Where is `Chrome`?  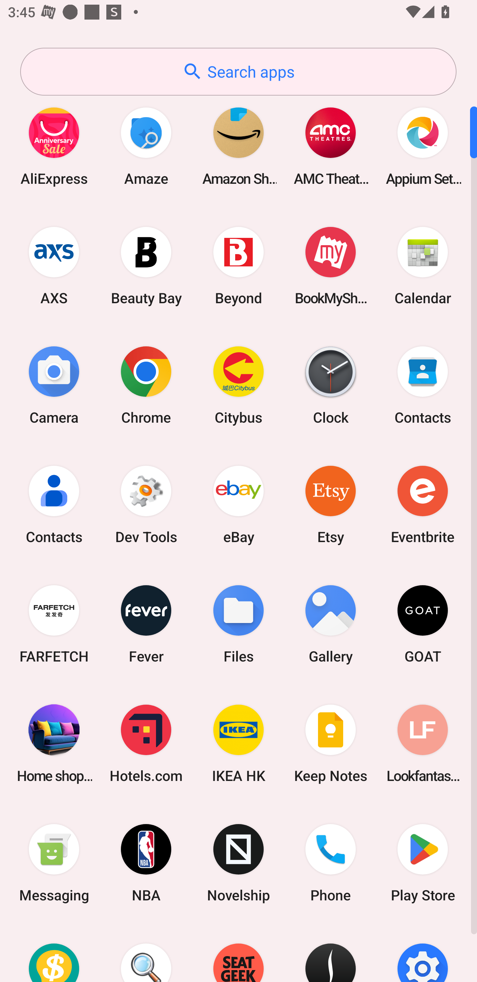
Chrome is located at coordinates (146, 385).